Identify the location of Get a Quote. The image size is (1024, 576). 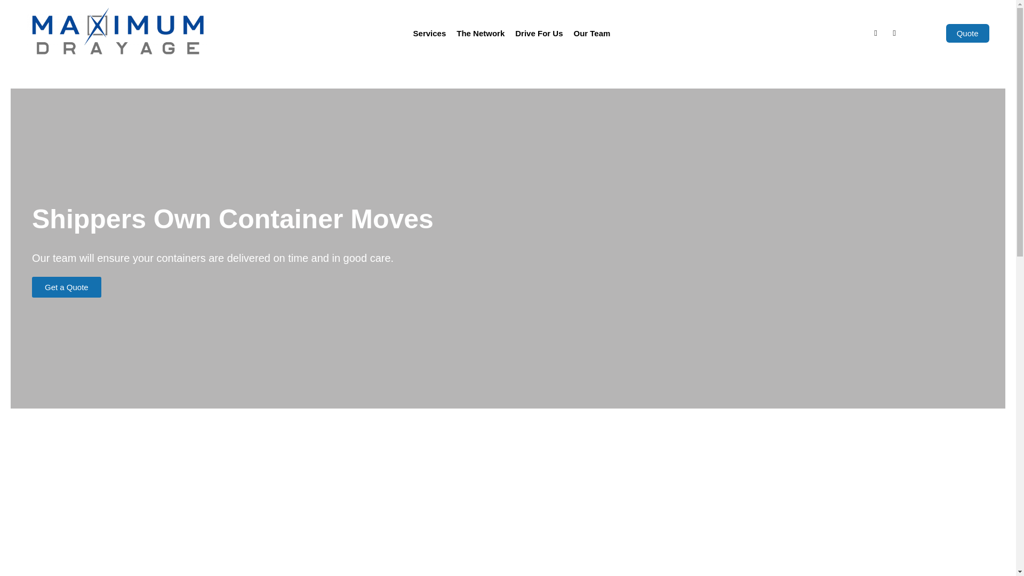
(66, 287).